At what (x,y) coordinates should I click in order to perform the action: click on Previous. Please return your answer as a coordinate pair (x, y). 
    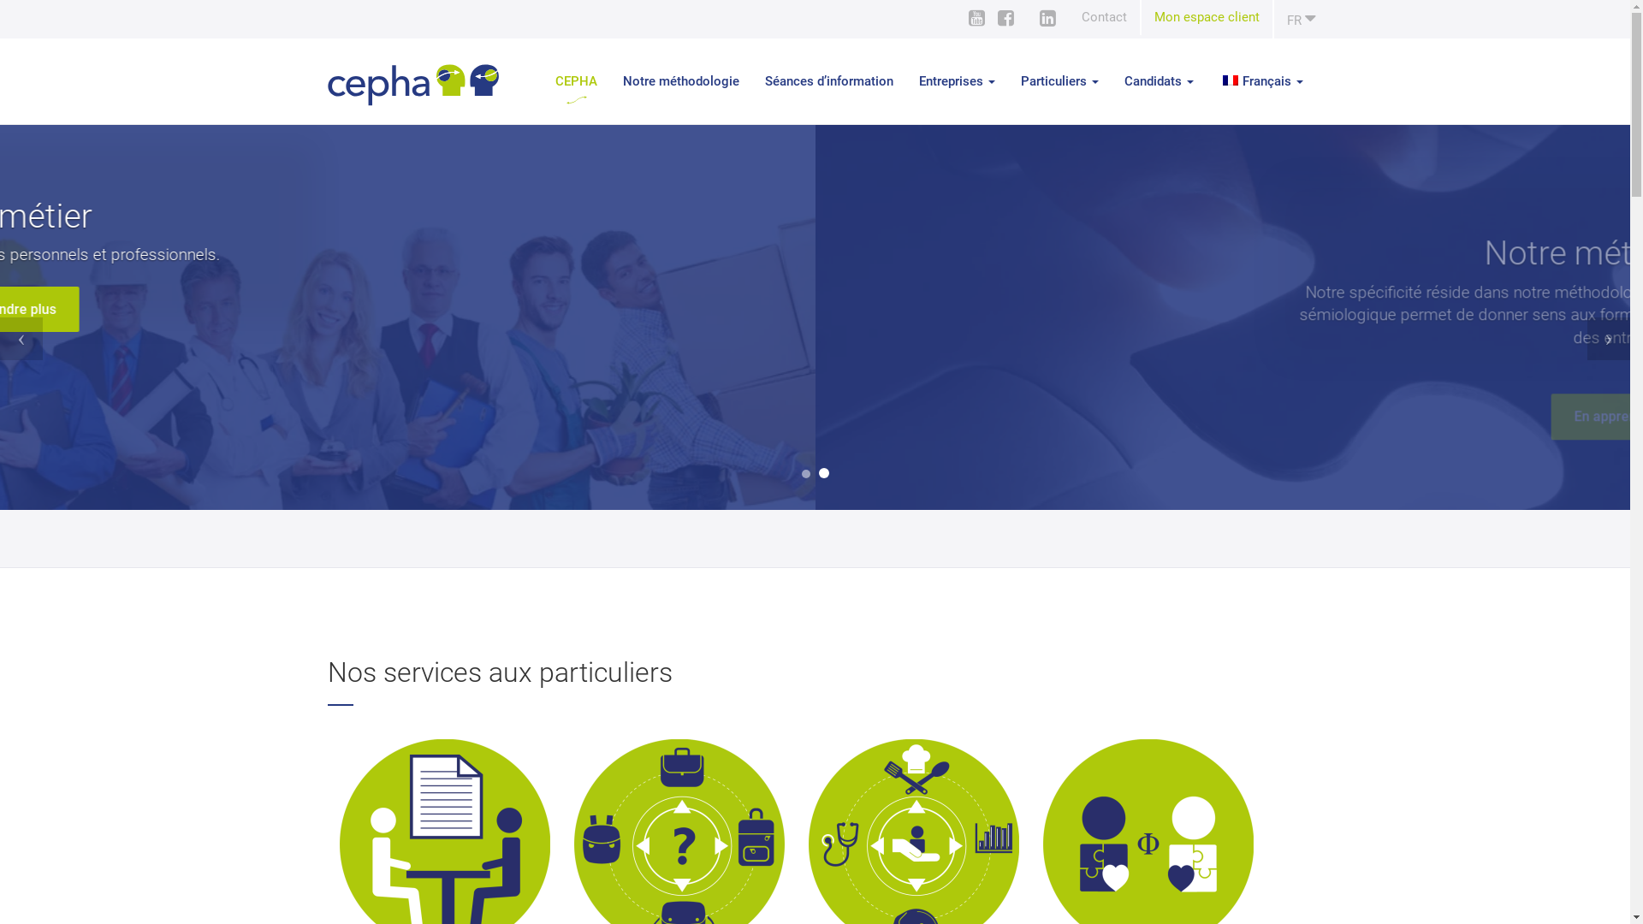
    Looking at the image, I should click on (122, 317).